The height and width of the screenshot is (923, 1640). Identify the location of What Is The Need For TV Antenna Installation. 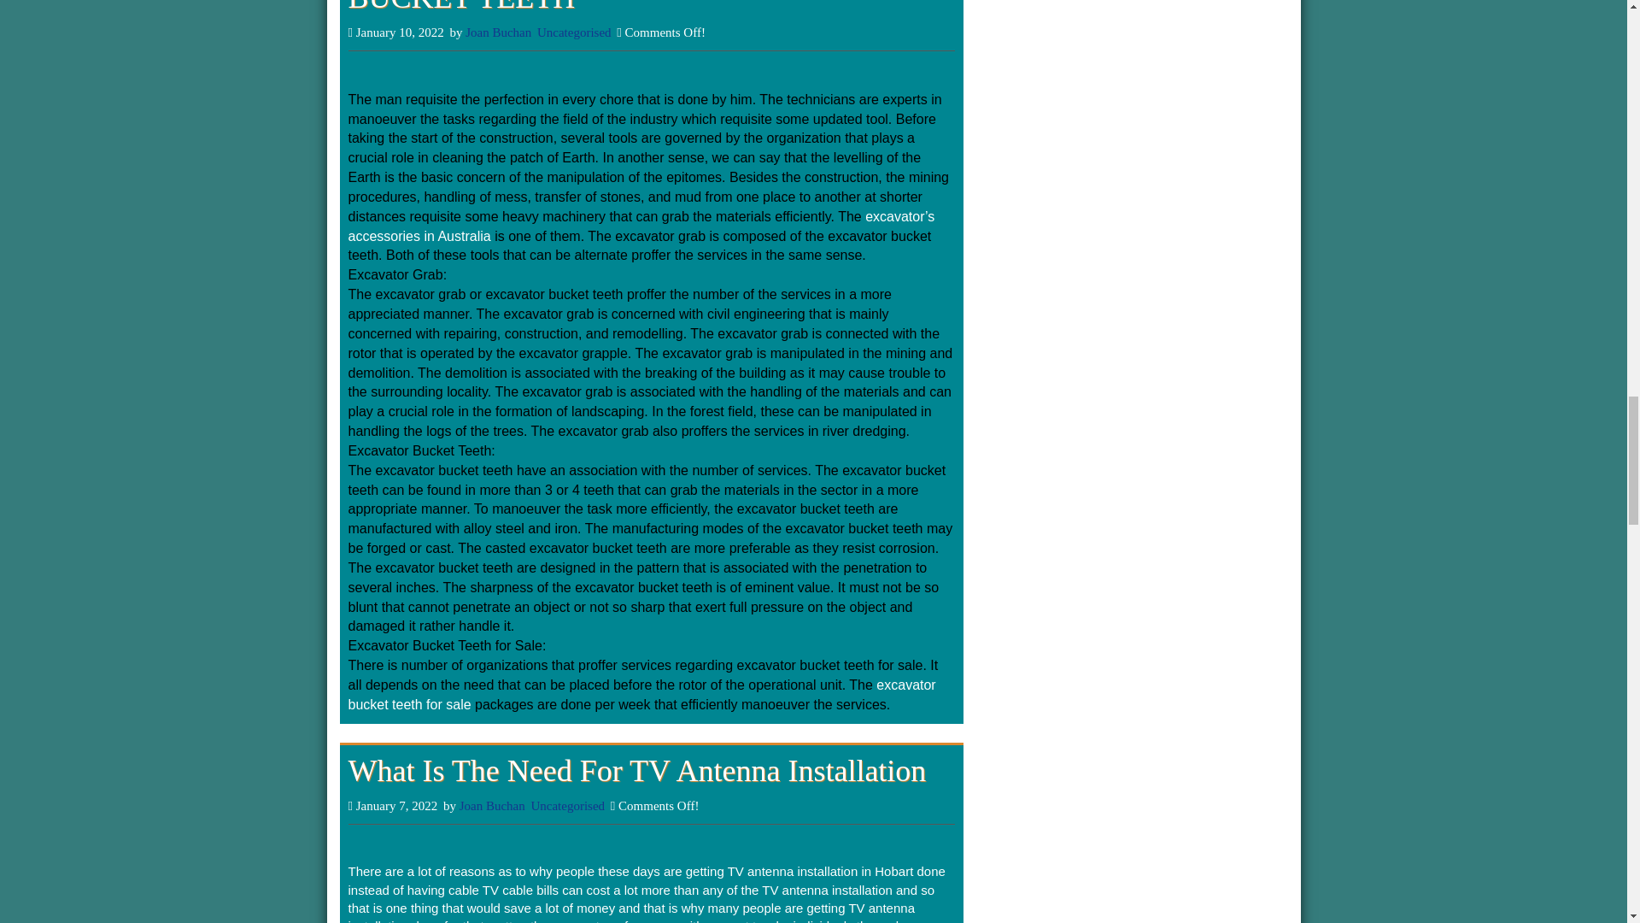
(637, 771).